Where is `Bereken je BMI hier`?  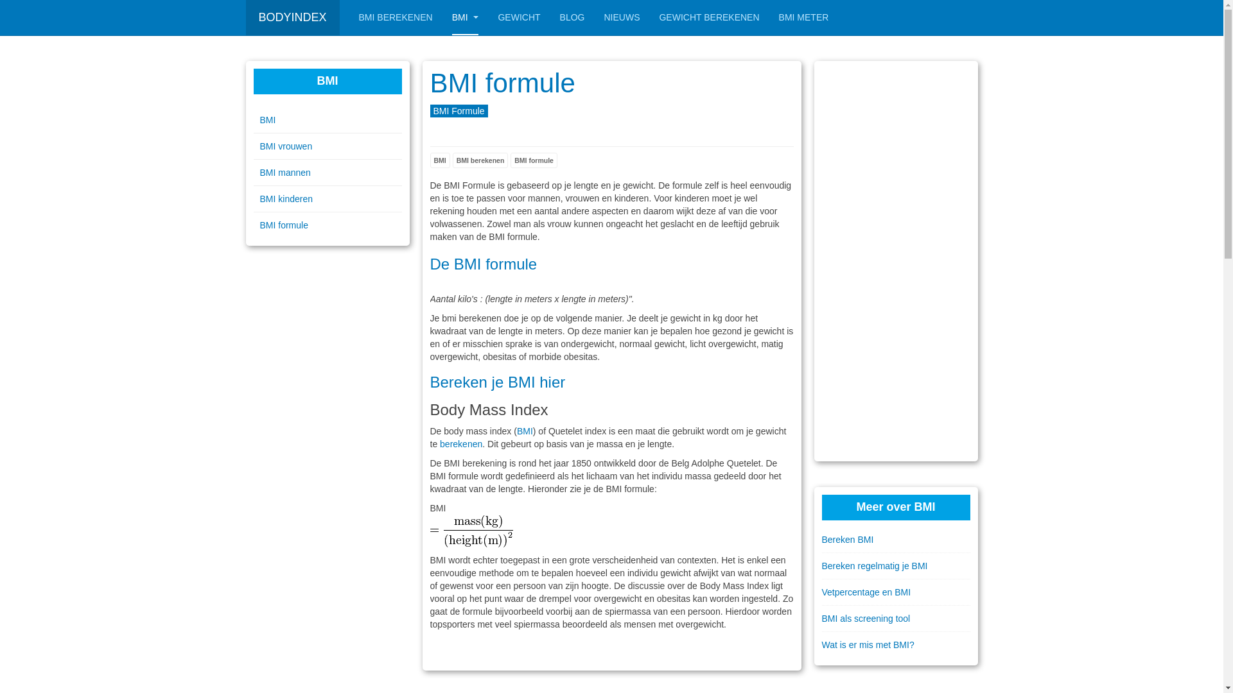
Bereken je BMI hier is located at coordinates (498, 382).